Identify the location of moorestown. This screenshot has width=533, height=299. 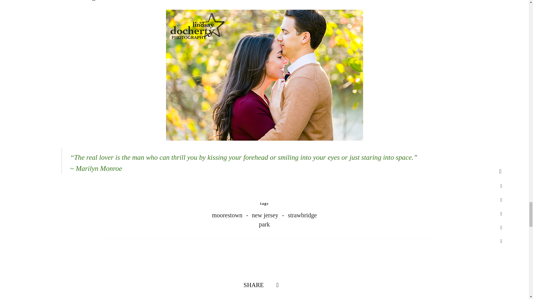
(231, 215).